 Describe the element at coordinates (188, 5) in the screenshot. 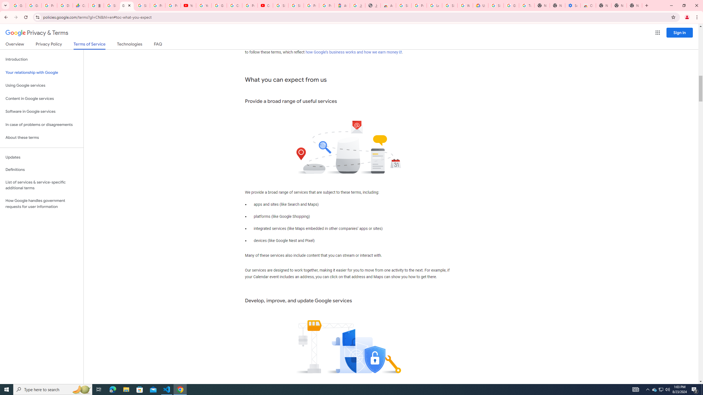

I see `YouTube` at that location.